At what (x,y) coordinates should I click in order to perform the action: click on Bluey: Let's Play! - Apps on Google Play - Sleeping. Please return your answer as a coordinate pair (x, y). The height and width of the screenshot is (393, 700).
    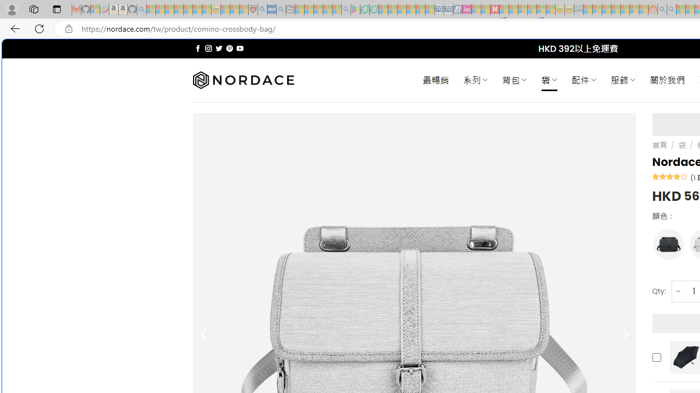
    Looking at the image, I should click on (355, 10).